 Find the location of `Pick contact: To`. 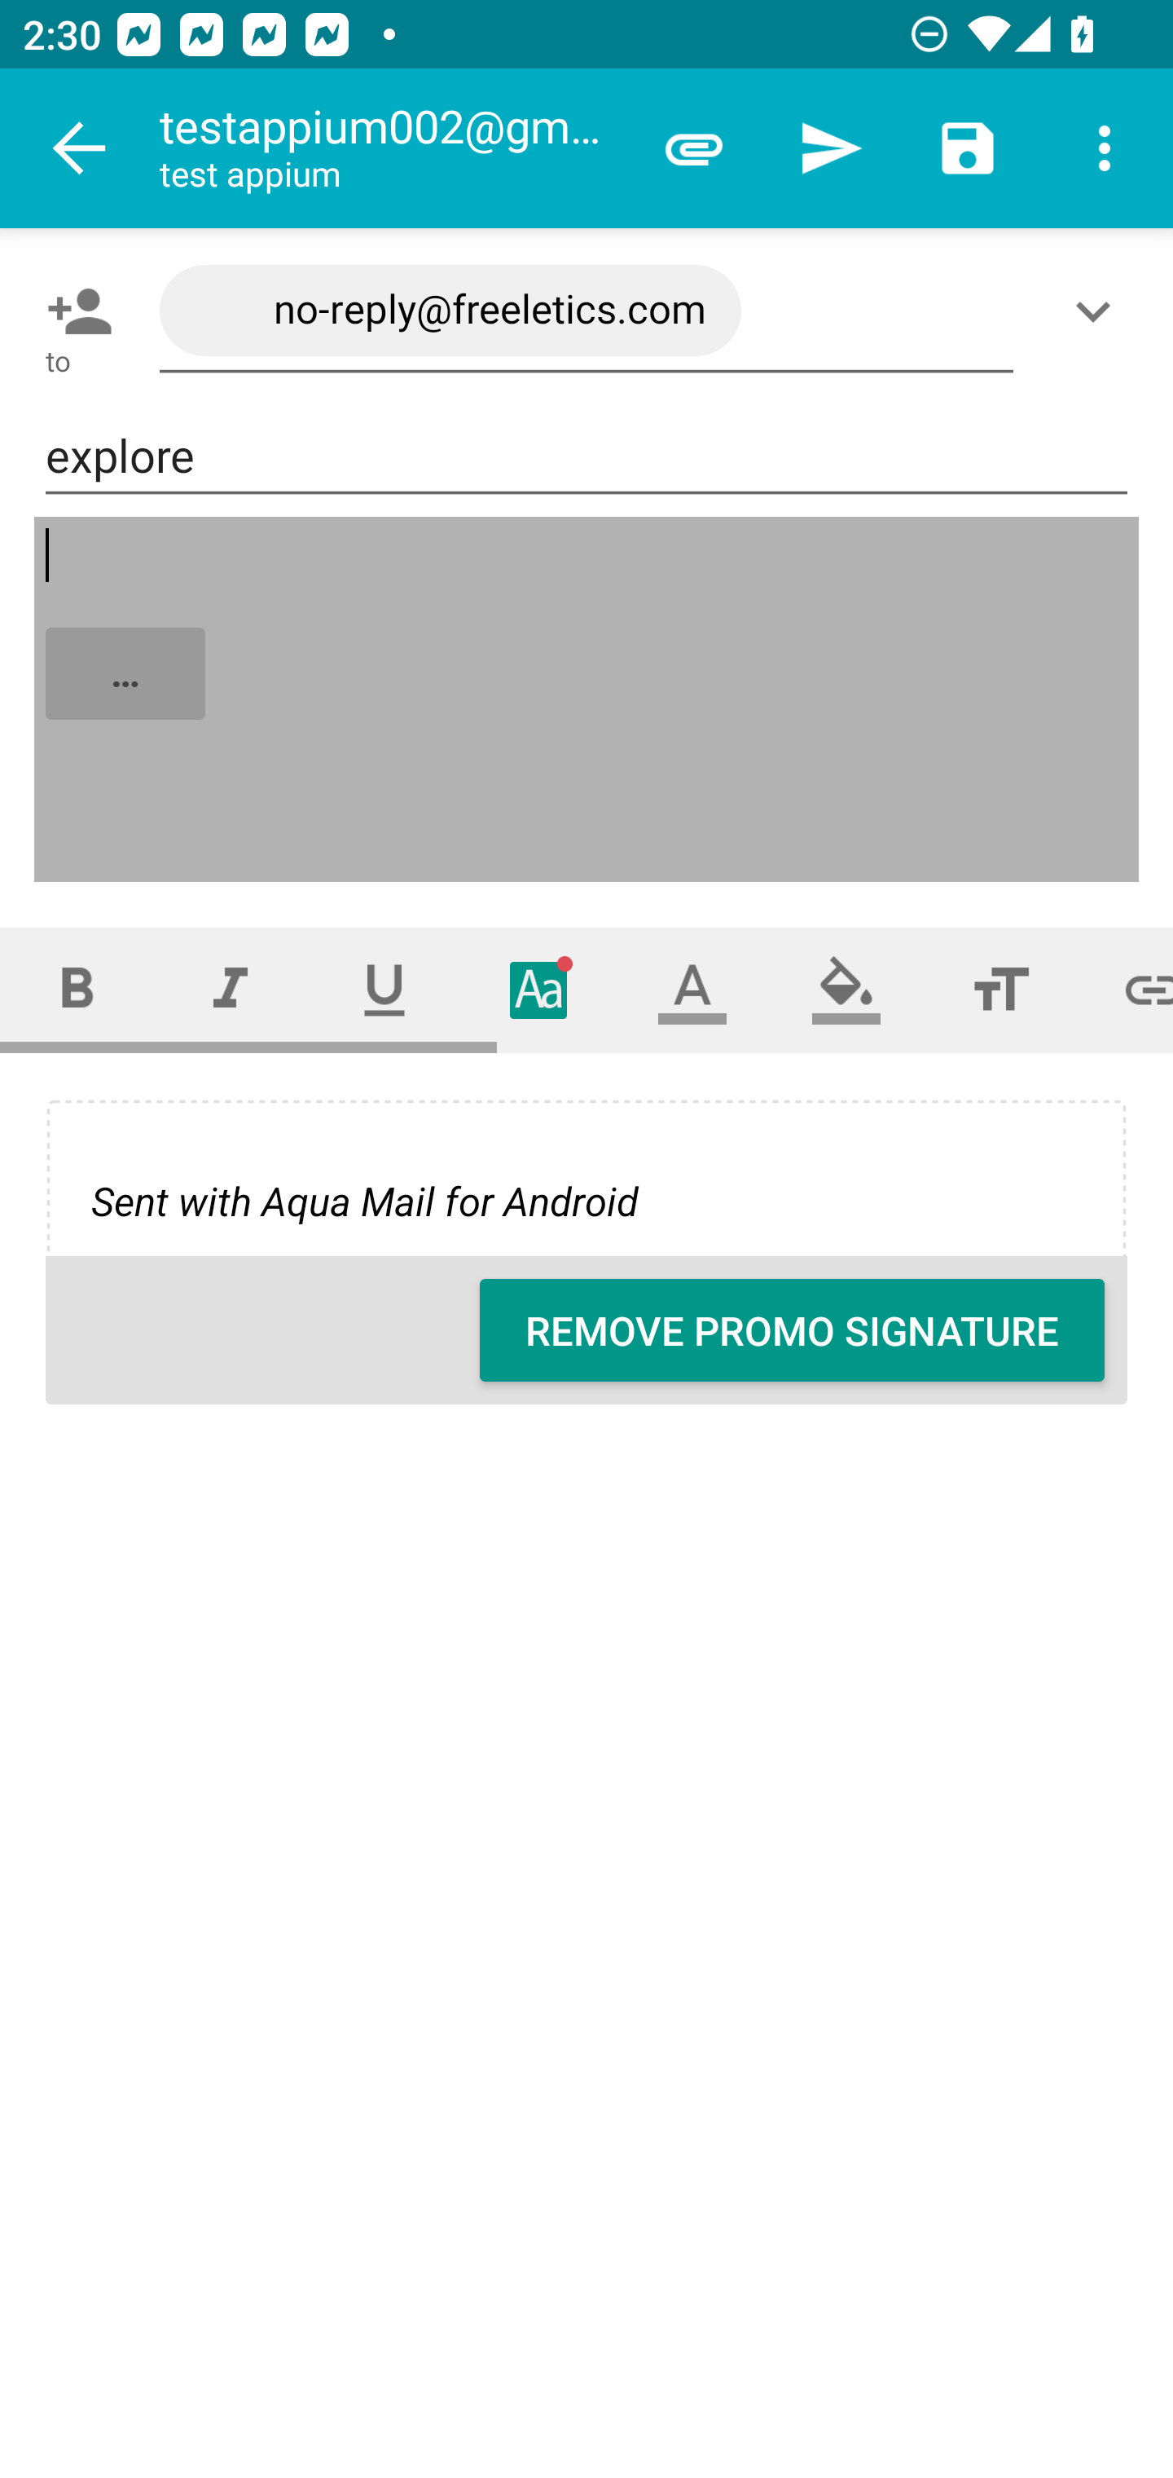

Pick contact: To is located at coordinates (73, 311).